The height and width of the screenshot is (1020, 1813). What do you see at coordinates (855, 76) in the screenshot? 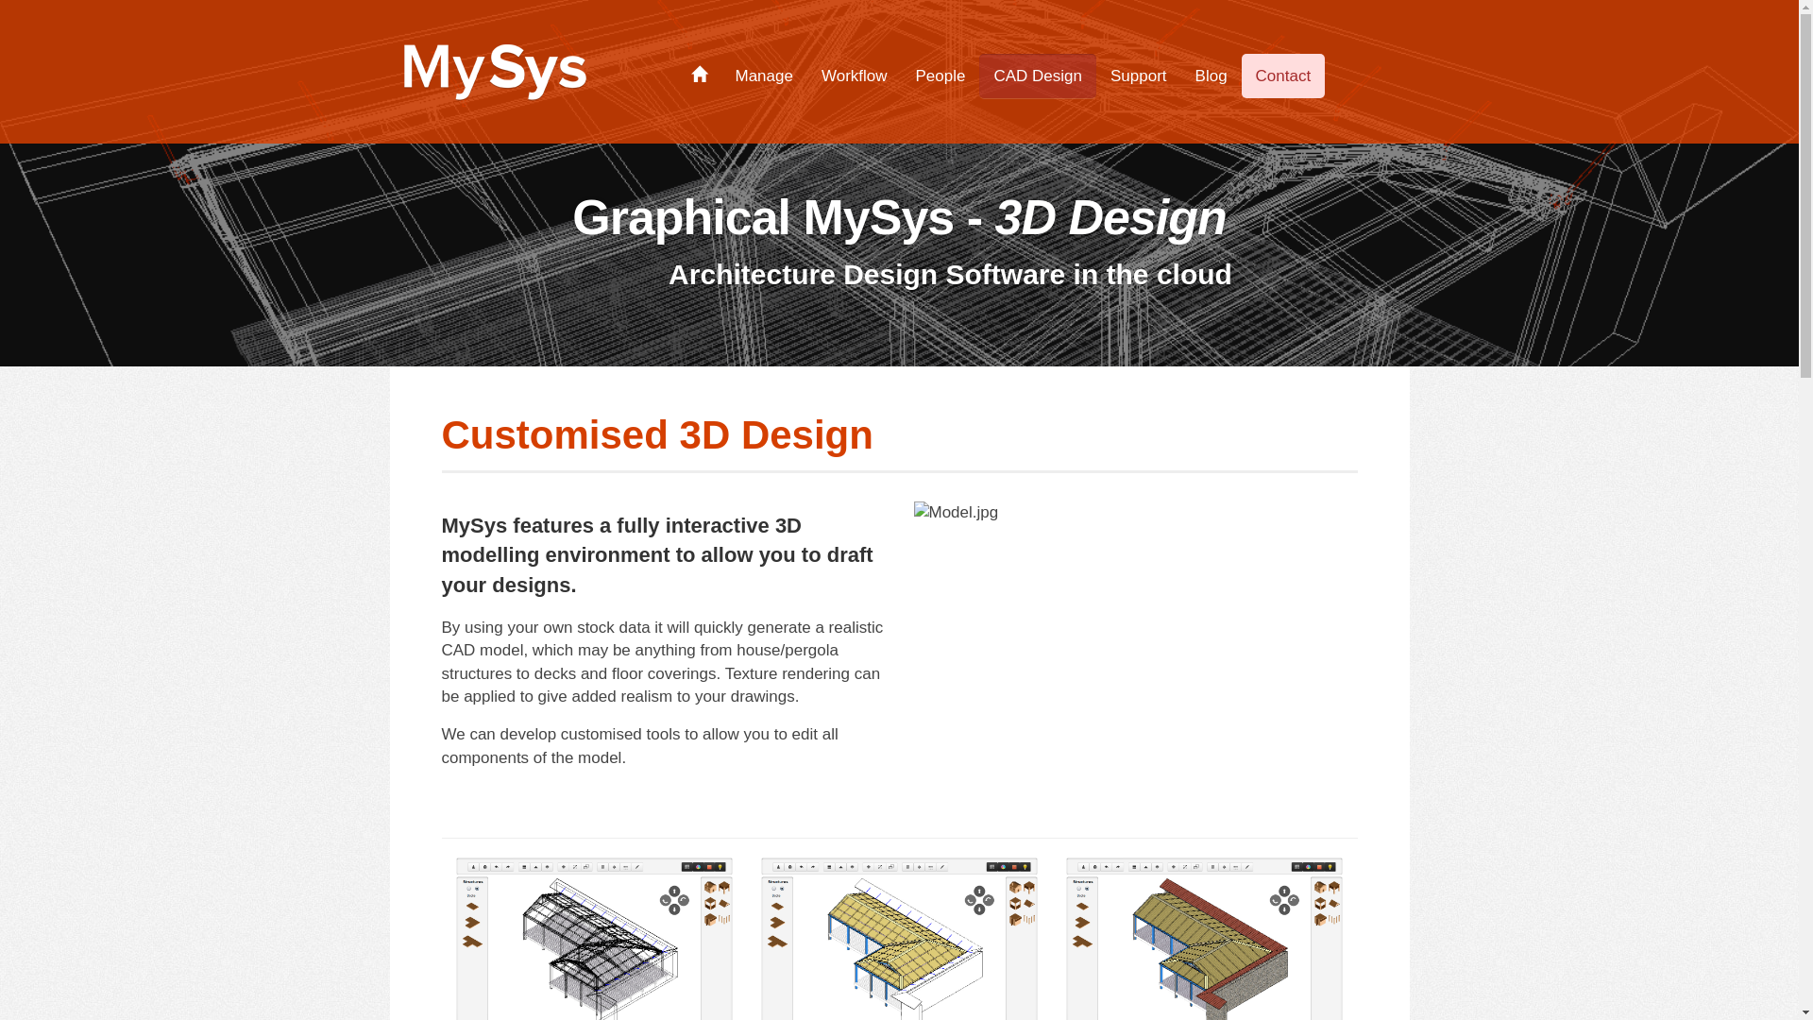
I see `Workflow` at bounding box center [855, 76].